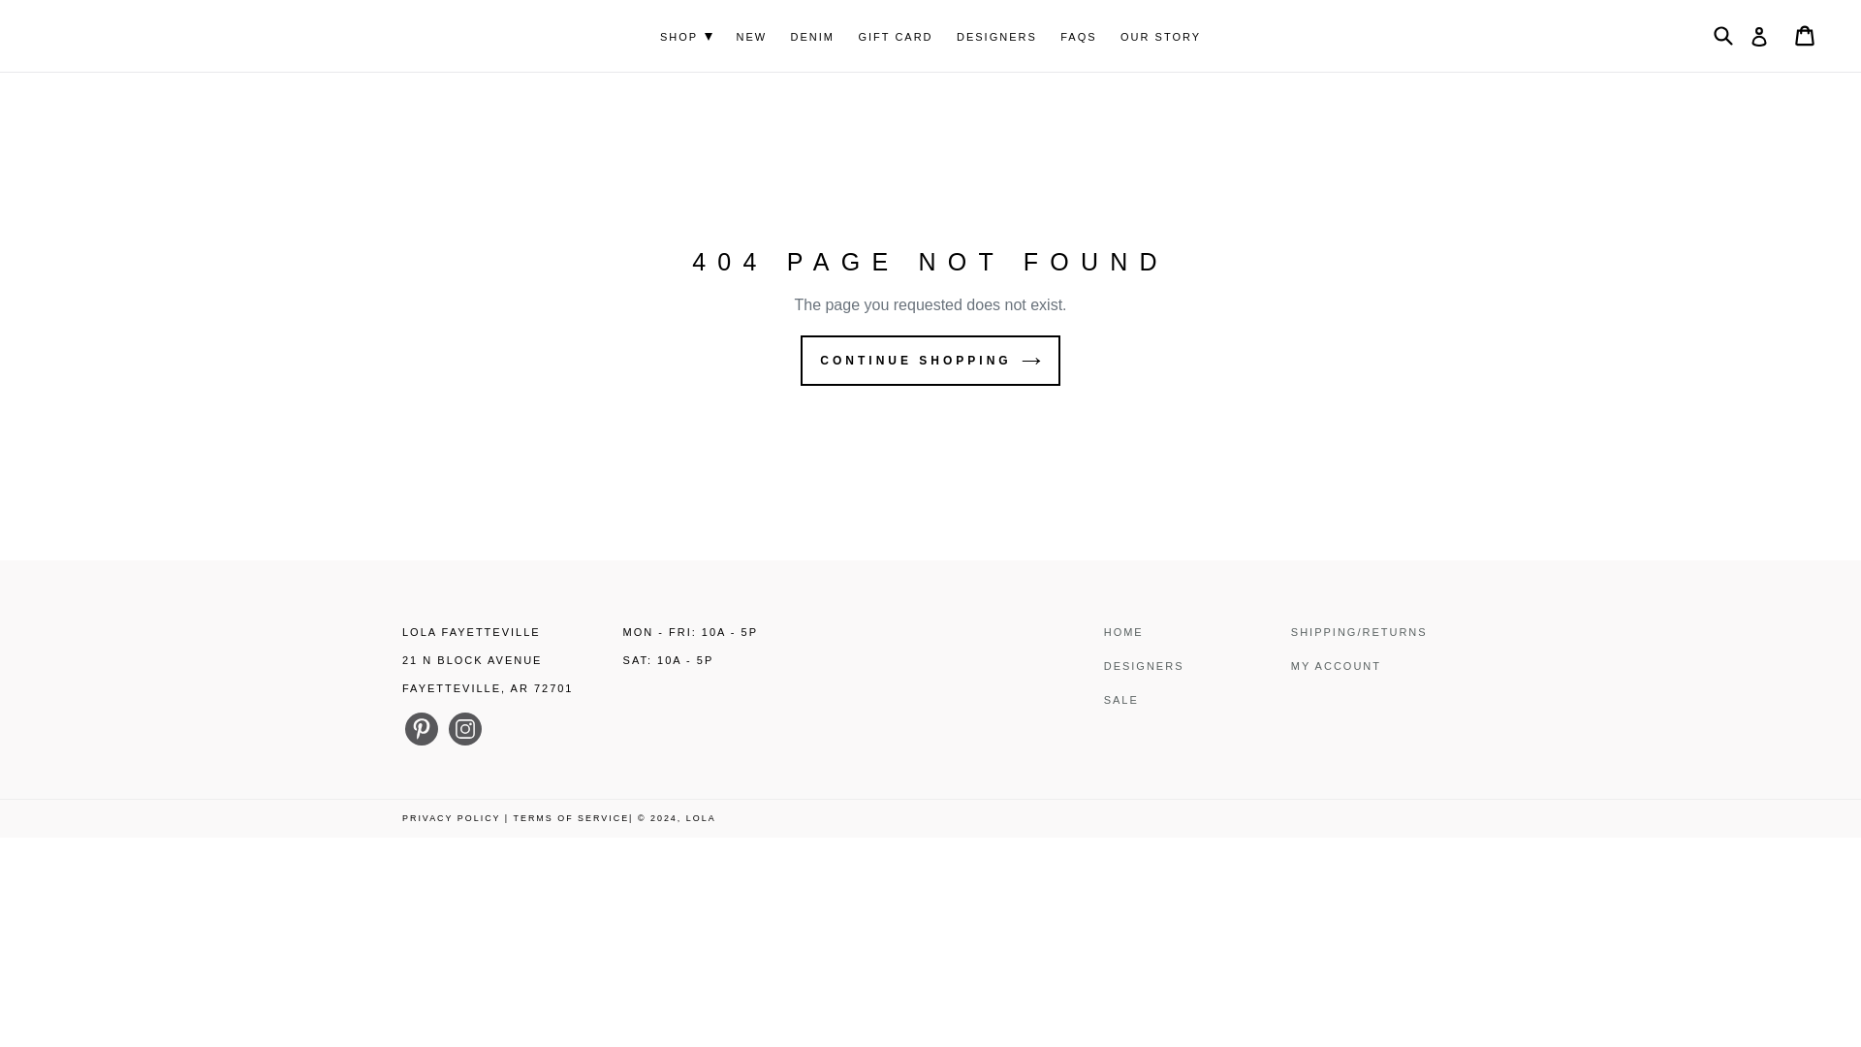  What do you see at coordinates (812, 37) in the screenshot?
I see `DENIM` at bounding box center [812, 37].